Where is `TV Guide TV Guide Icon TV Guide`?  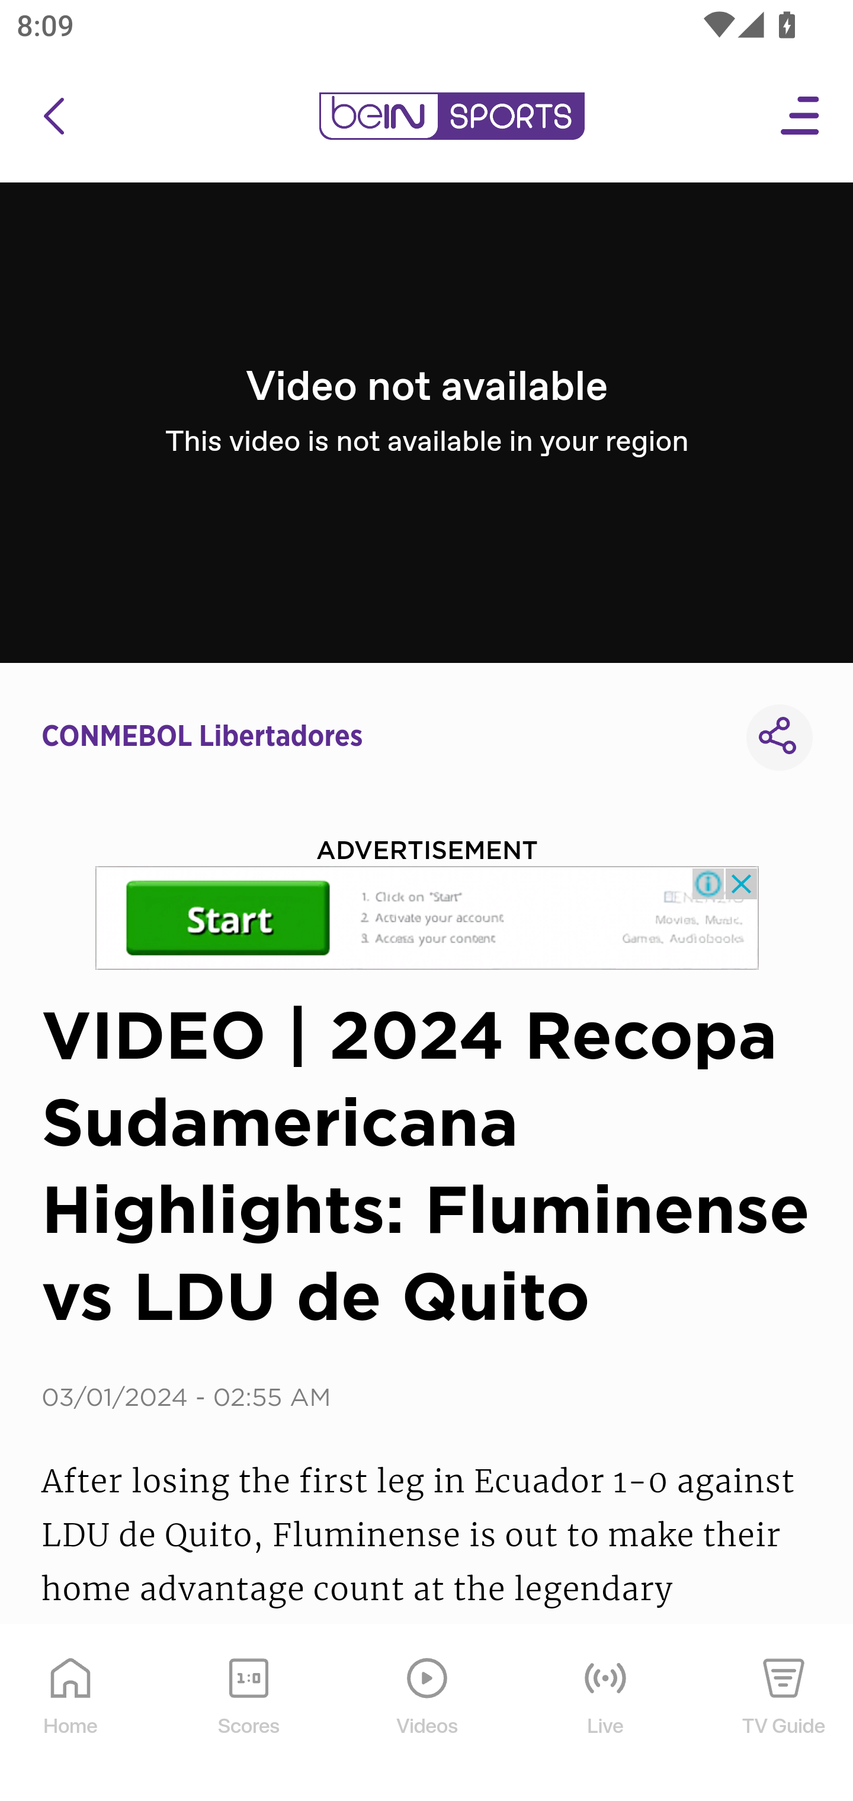 TV Guide TV Guide Icon TV Guide is located at coordinates (784, 1713).